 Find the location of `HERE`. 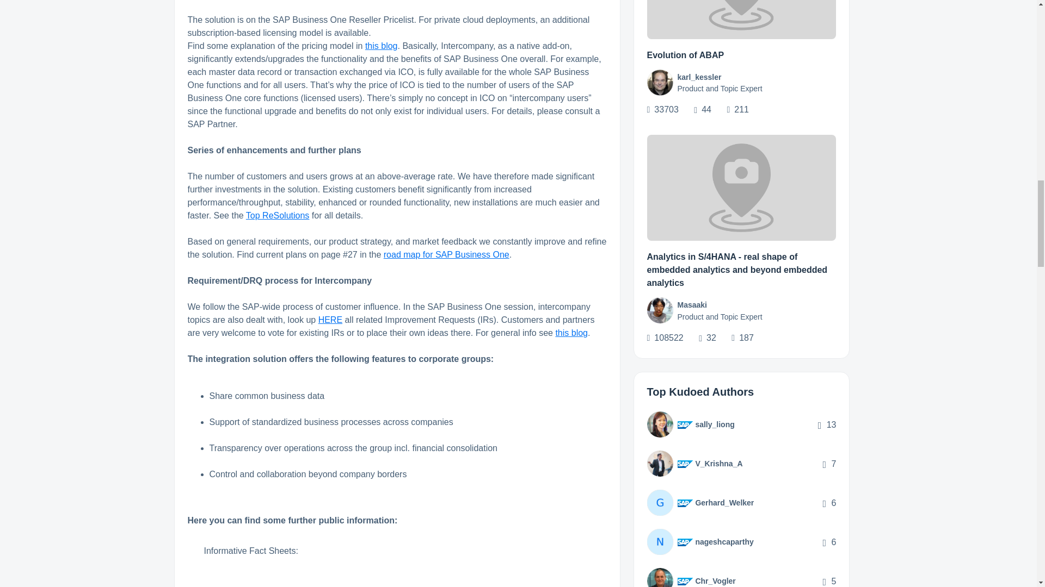

HERE is located at coordinates (330, 320).